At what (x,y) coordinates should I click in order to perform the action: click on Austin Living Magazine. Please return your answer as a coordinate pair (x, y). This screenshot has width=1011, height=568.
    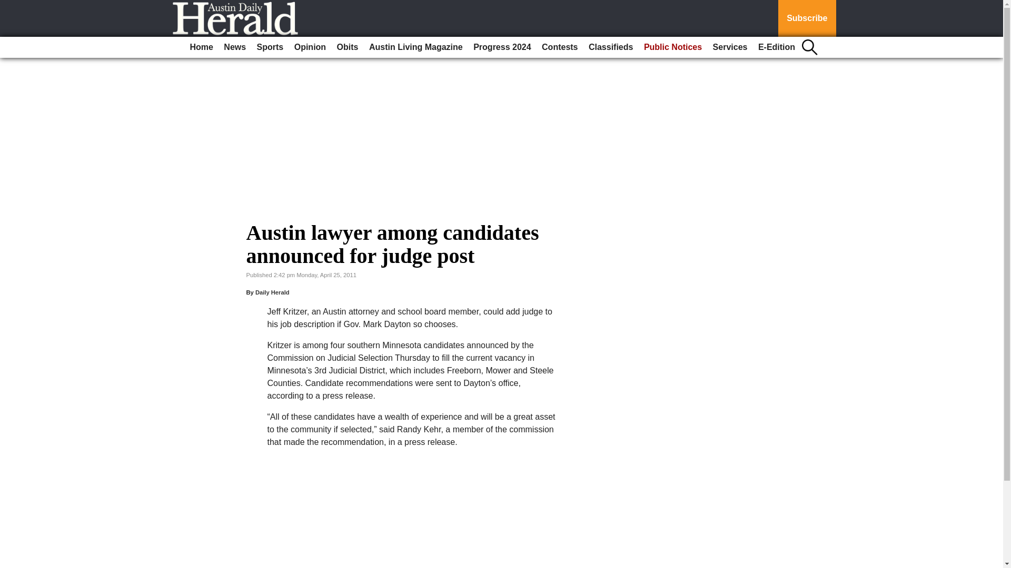
    Looking at the image, I should click on (416, 47).